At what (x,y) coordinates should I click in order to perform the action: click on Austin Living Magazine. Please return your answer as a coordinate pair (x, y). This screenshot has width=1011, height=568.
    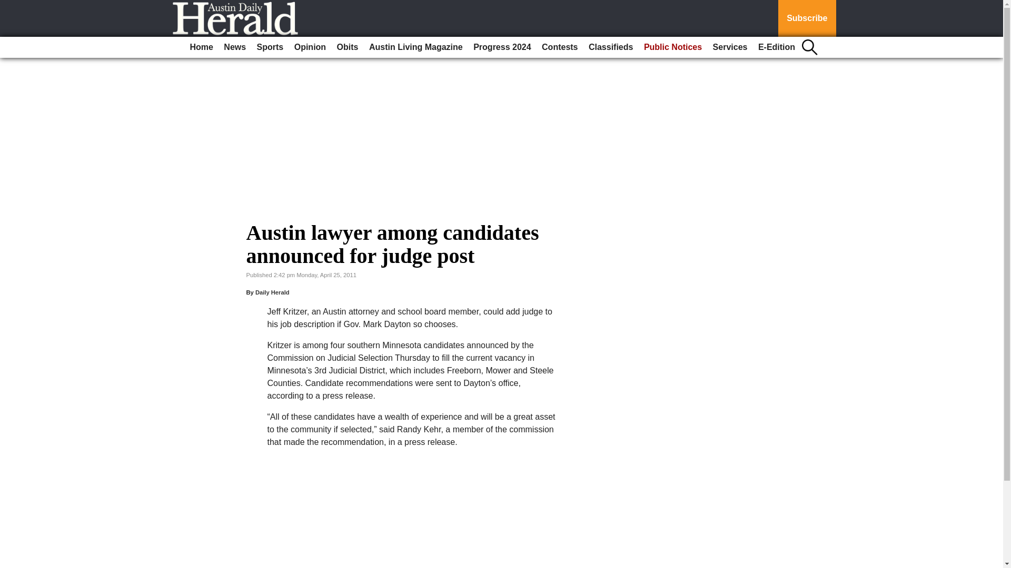
    Looking at the image, I should click on (416, 47).